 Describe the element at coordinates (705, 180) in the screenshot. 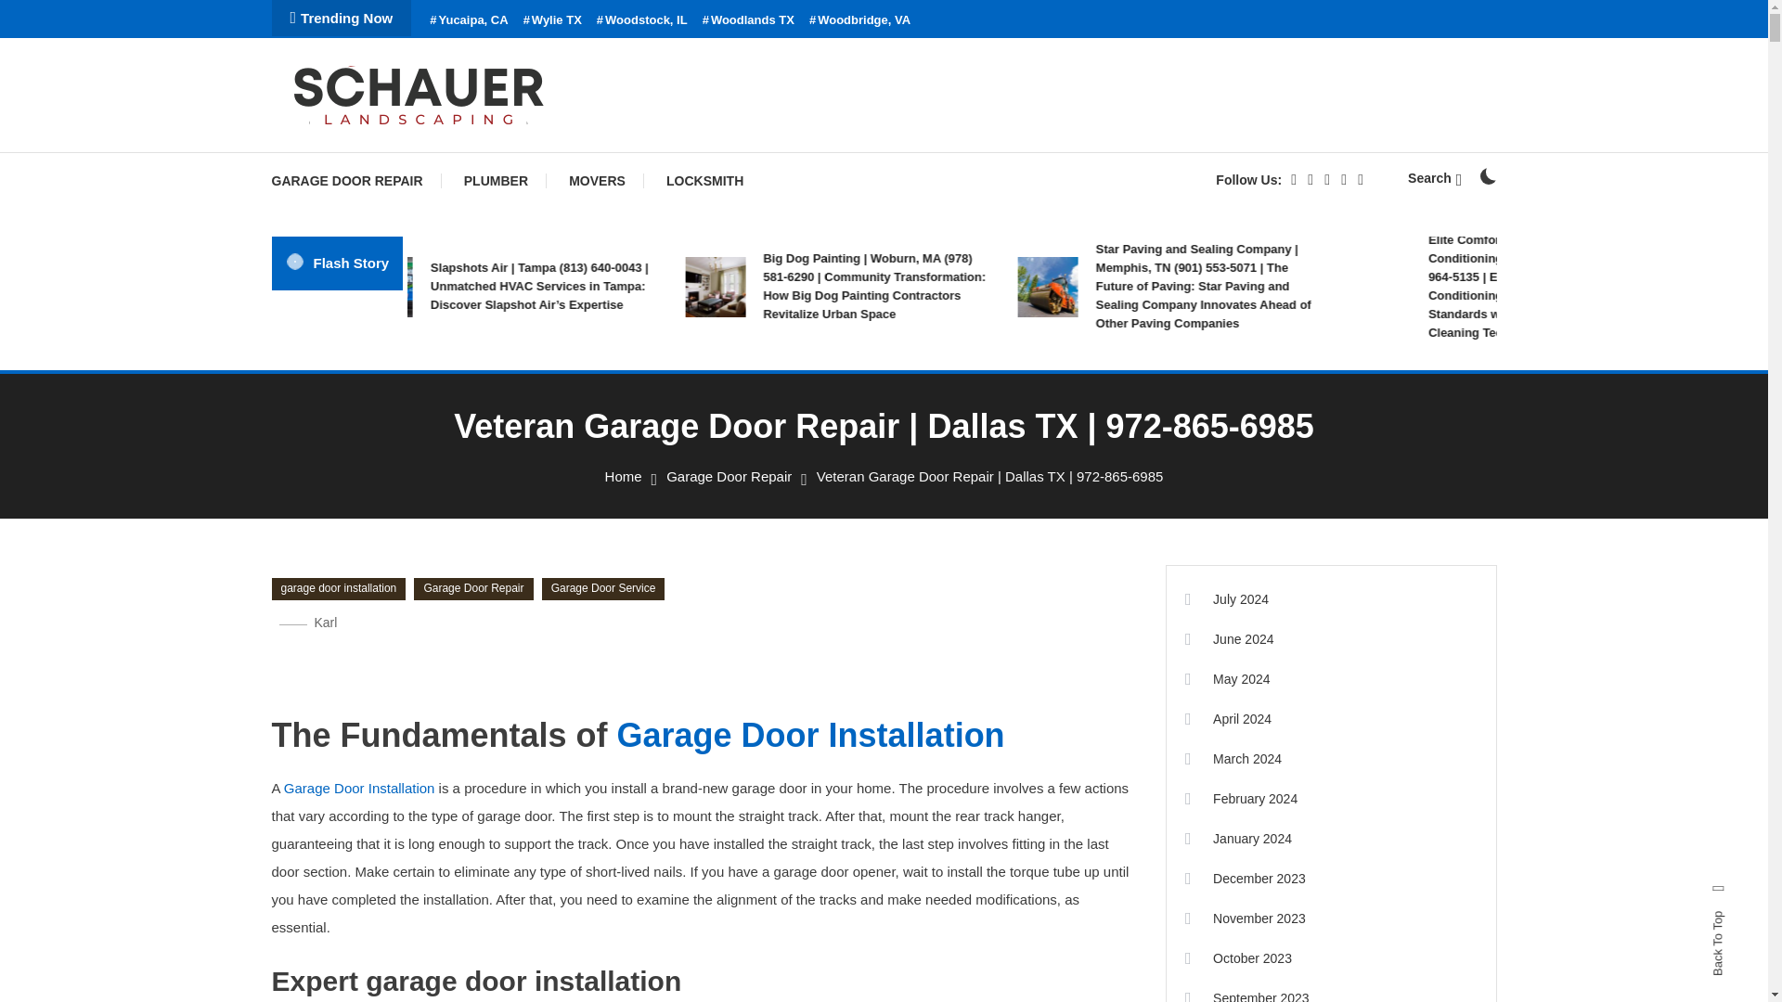

I see `LOCKSMITH` at that location.